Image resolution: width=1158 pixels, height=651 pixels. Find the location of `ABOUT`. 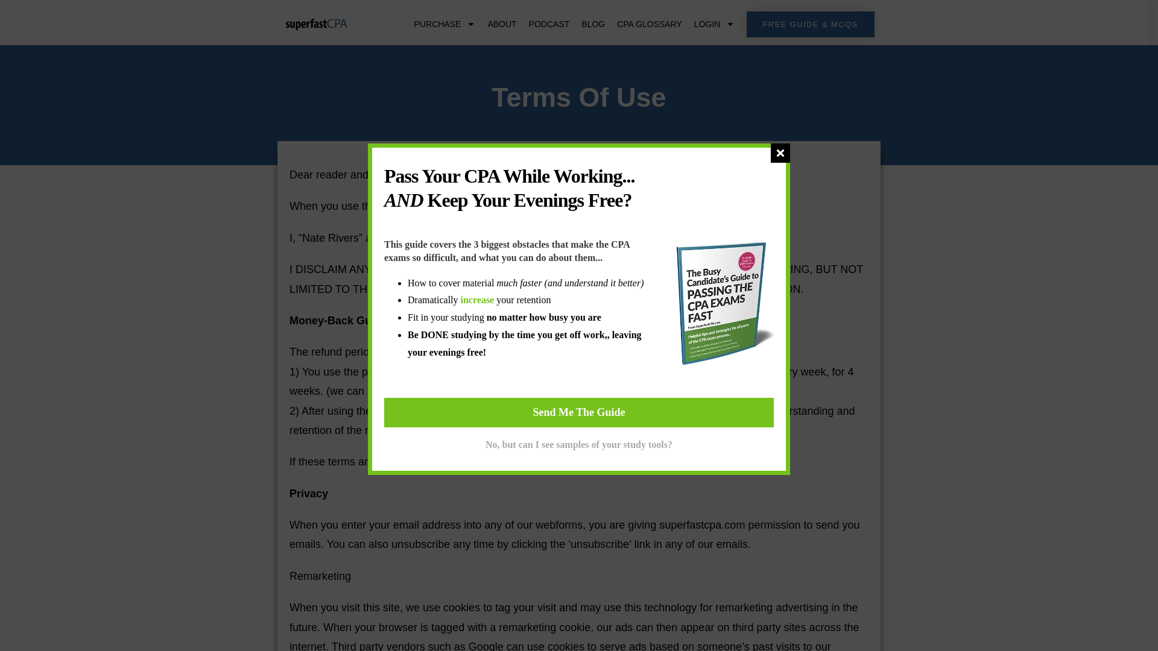

ABOUT is located at coordinates (501, 24).